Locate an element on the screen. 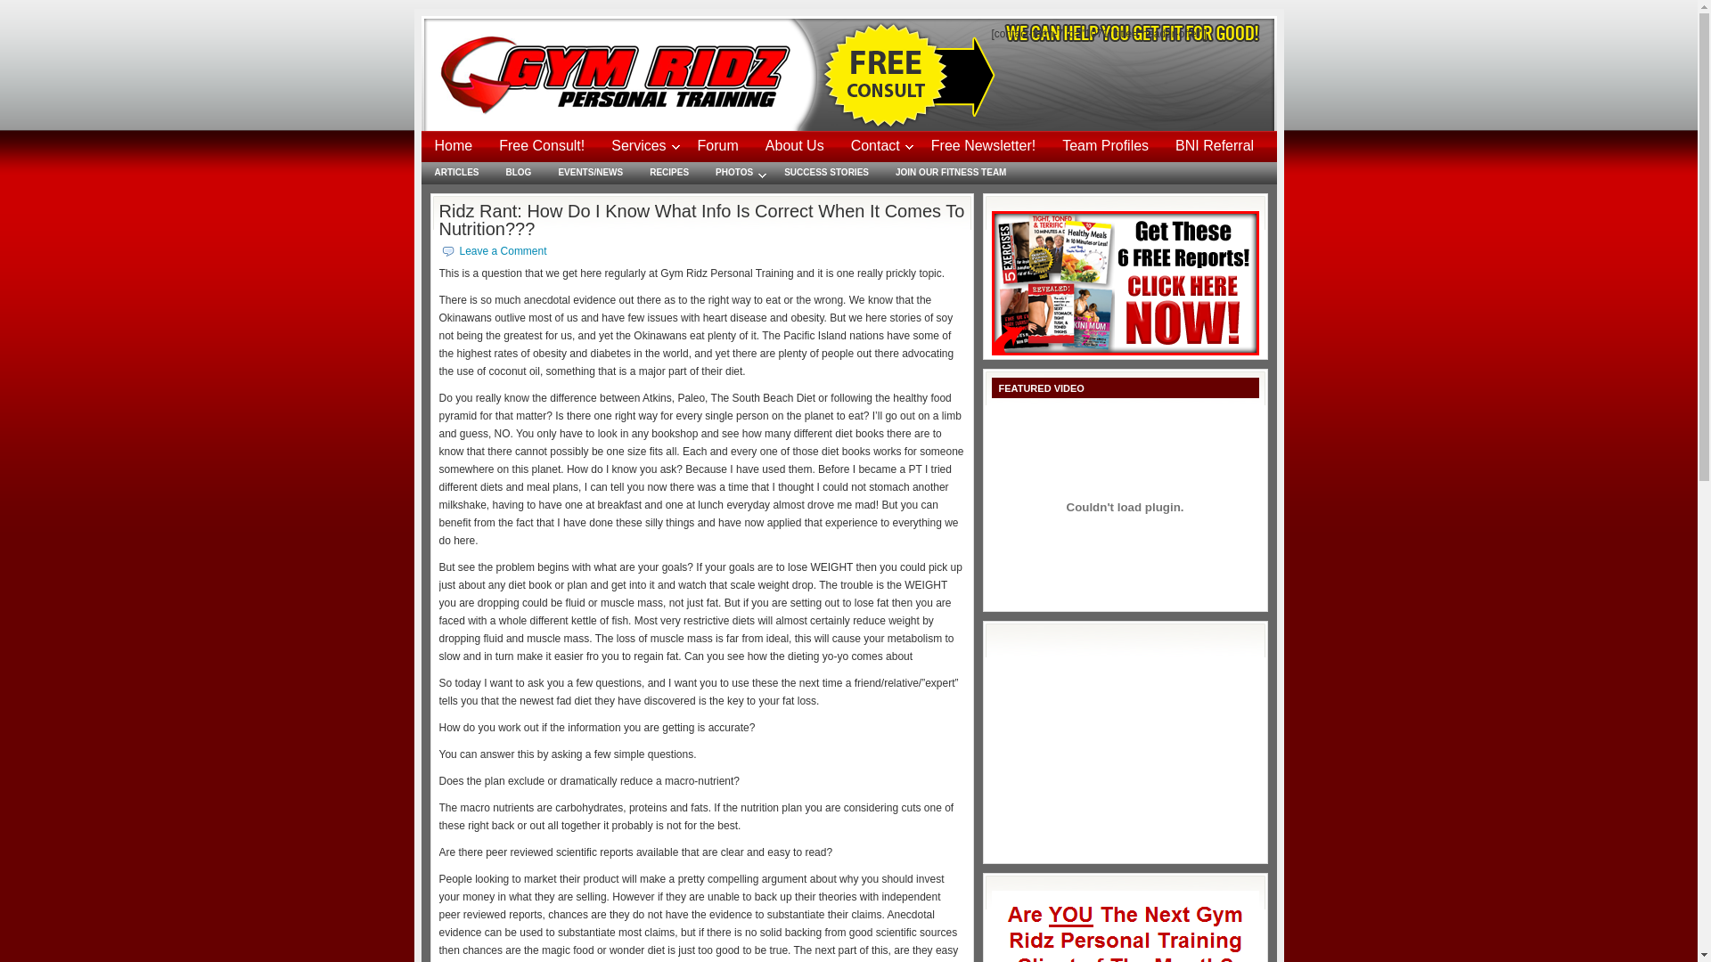 The width and height of the screenshot is (1711, 962). Team Profiles is located at coordinates (1105, 146).